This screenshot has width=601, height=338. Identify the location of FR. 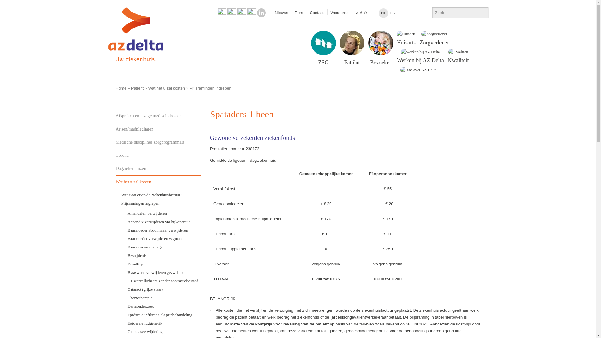
(393, 13).